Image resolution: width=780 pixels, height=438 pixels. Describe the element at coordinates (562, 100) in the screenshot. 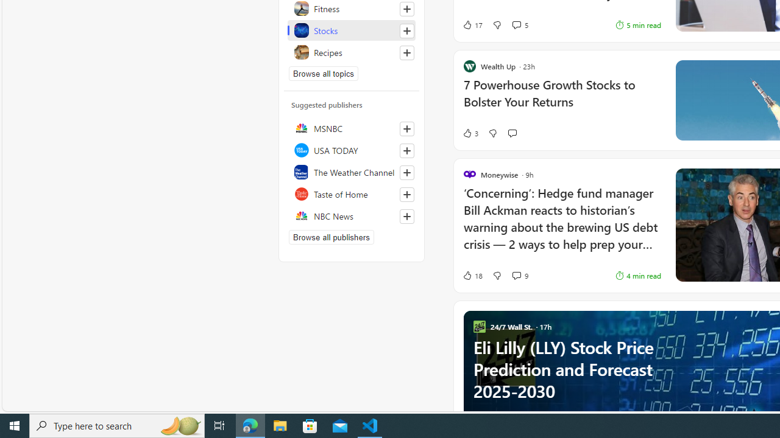

I see `7 Powerhouse Growth Stocks to Bolster Your Returns` at that location.